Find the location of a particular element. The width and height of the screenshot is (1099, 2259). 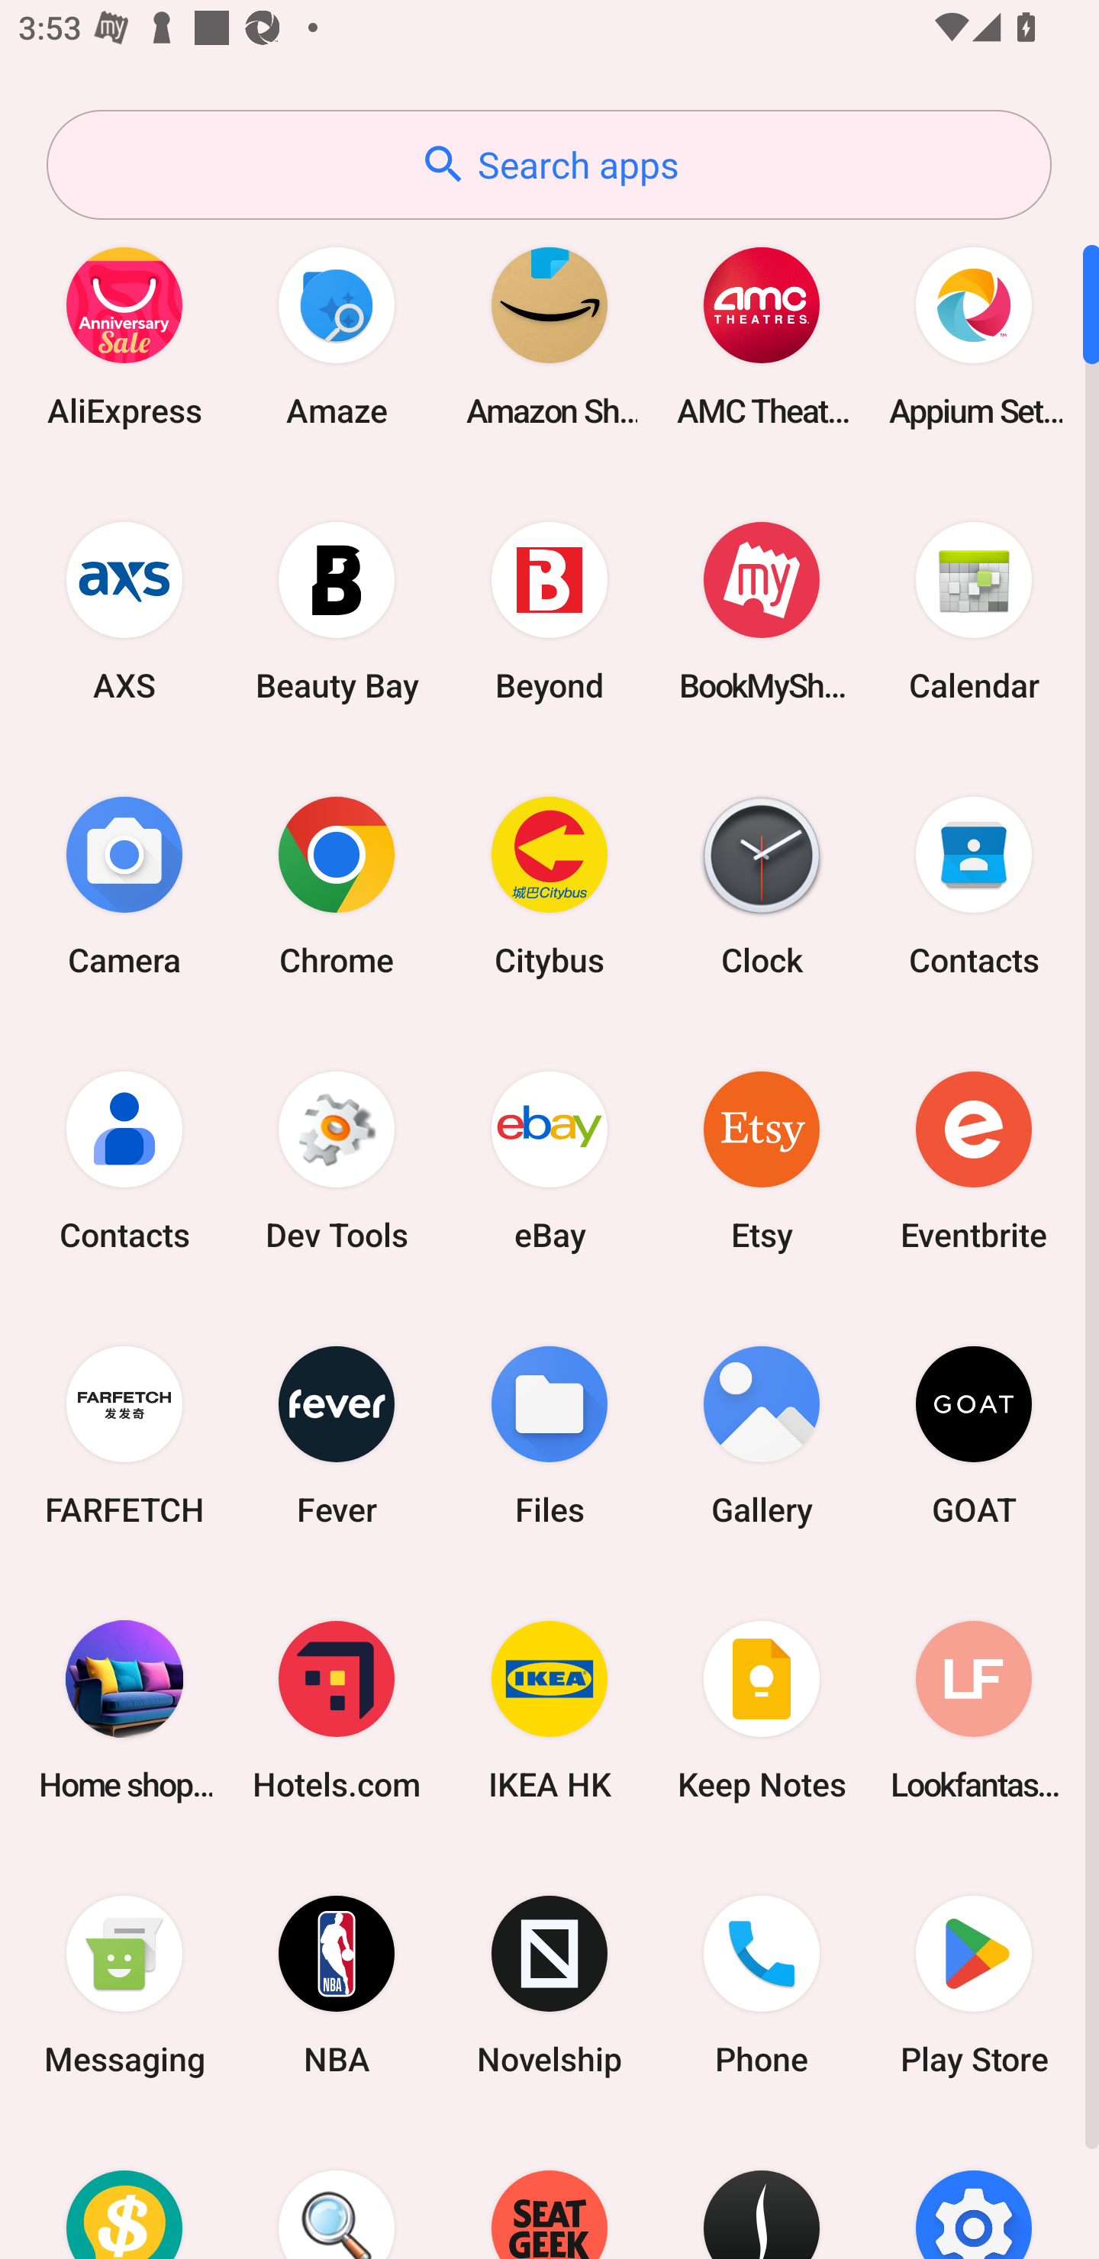

AXS is located at coordinates (124, 611).